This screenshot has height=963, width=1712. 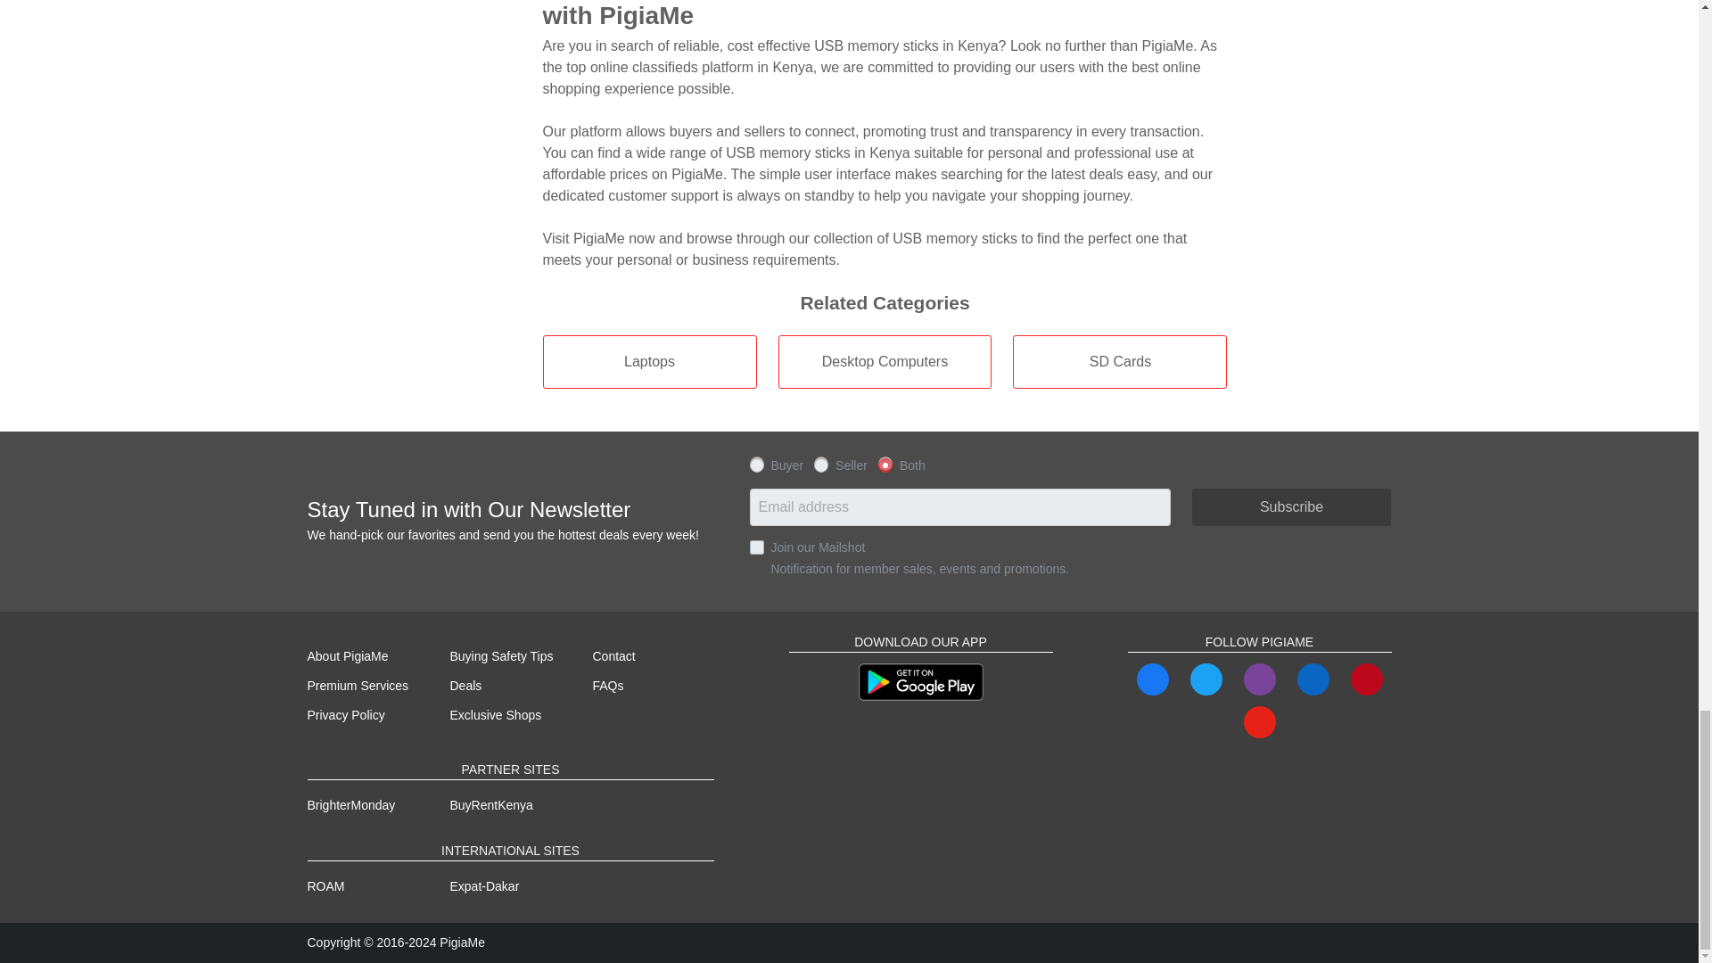 I want to click on both, so click(x=885, y=464).